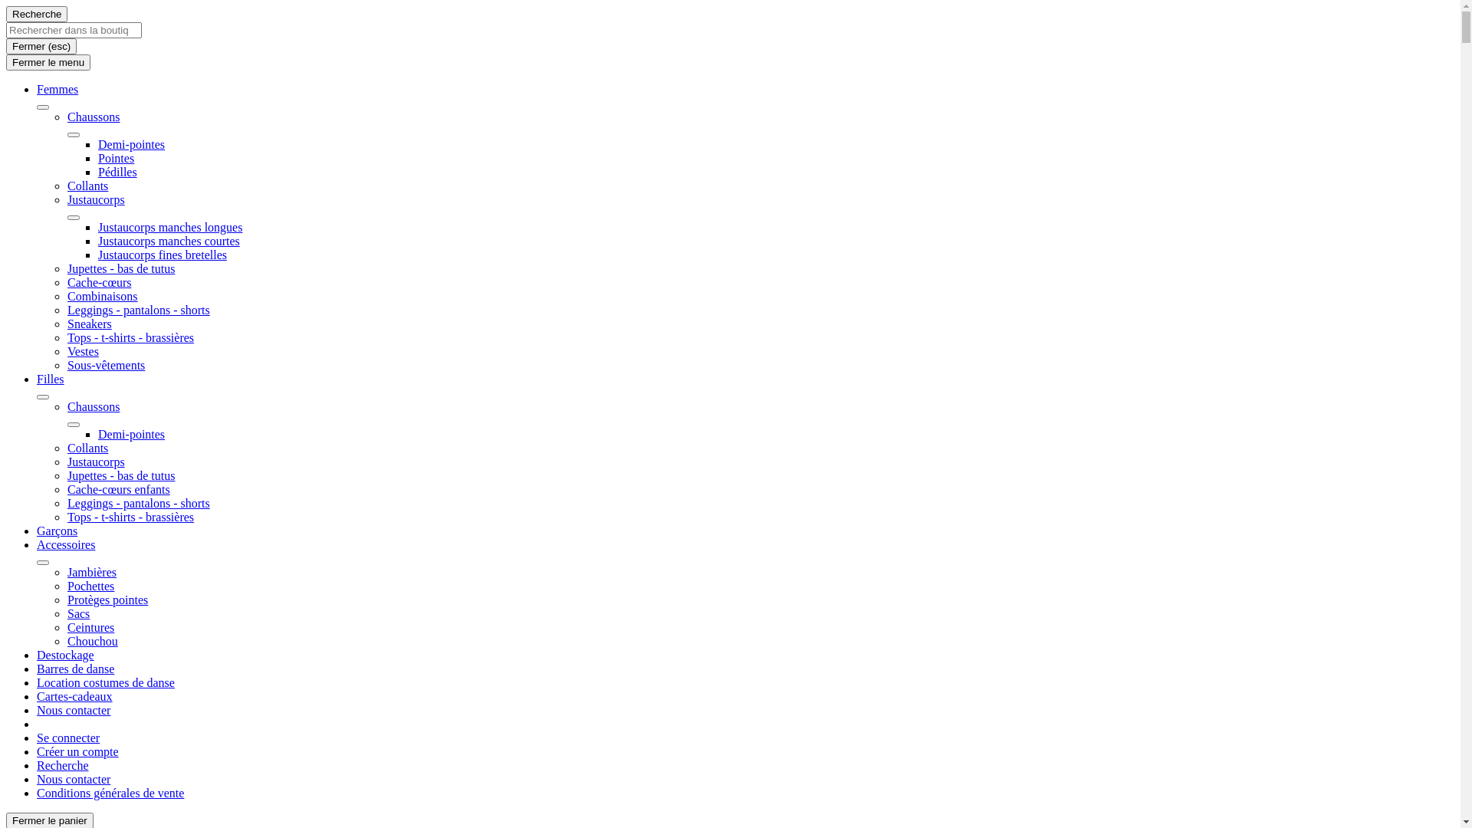  What do you see at coordinates (103, 296) in the screenshot?
I see `Combinaisons` at bounding box center [103, 296].